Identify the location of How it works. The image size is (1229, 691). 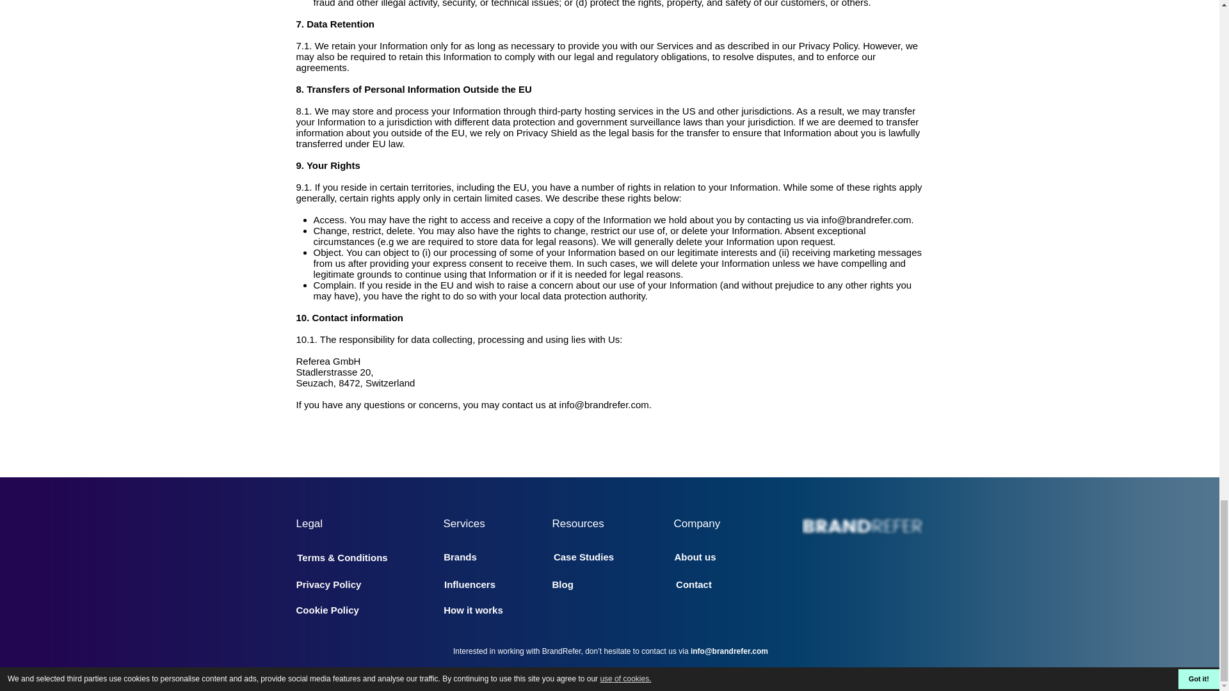
(472, 610).